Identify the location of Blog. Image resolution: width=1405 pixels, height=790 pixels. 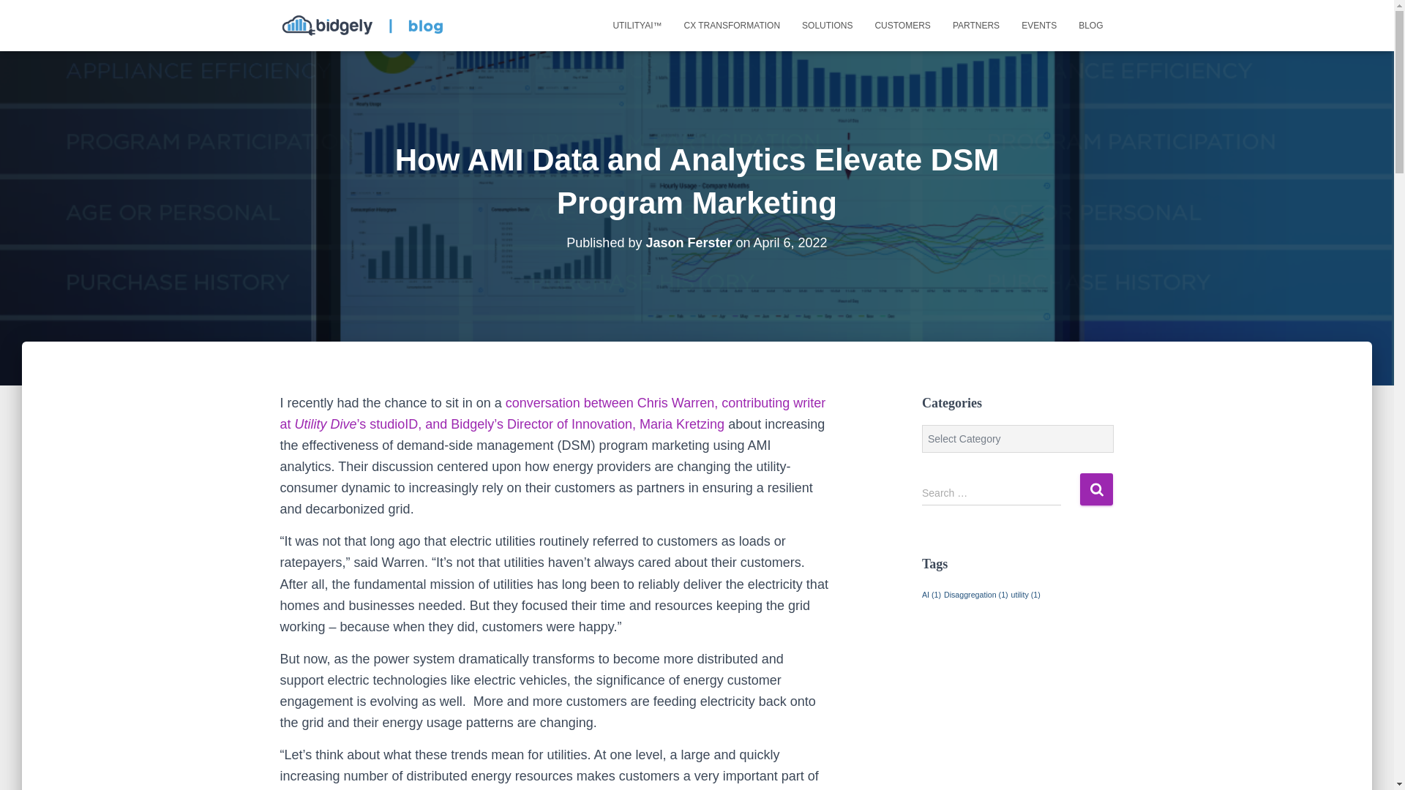
(1090, 25).